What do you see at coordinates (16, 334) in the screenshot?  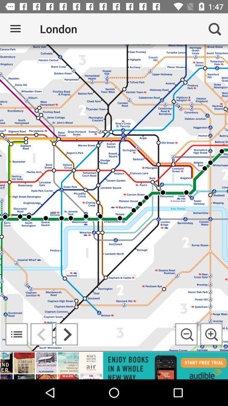 I see `view all options` at bounding box center [16, 334].